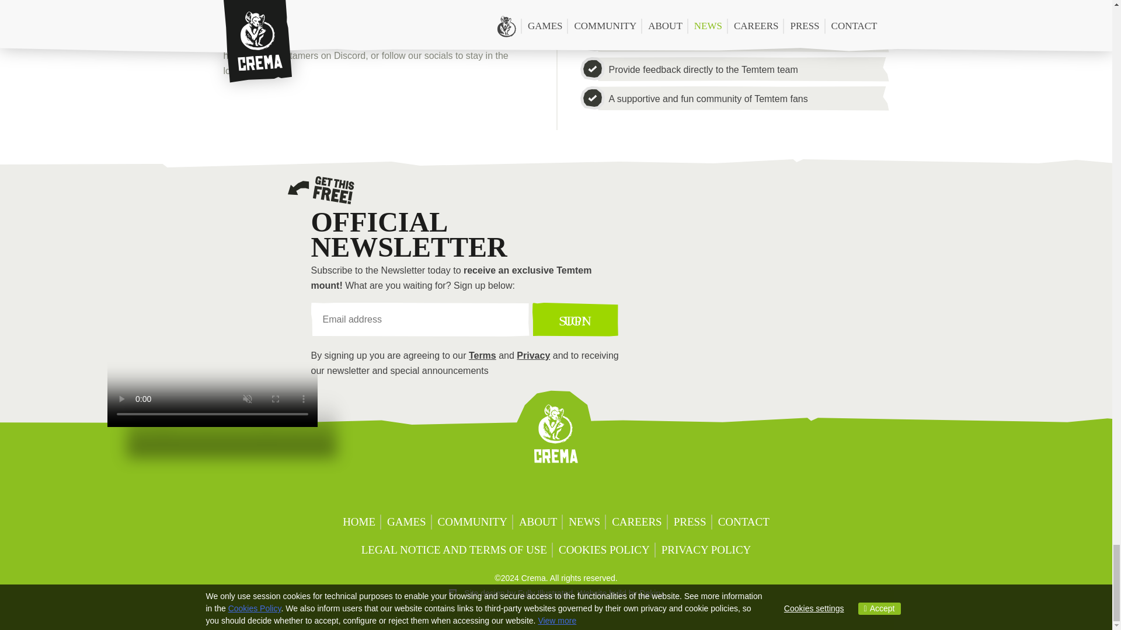  What do you see at coordinates (541, 489) in the screenshot?
I see `Steam` at bounding box center [541, 489].